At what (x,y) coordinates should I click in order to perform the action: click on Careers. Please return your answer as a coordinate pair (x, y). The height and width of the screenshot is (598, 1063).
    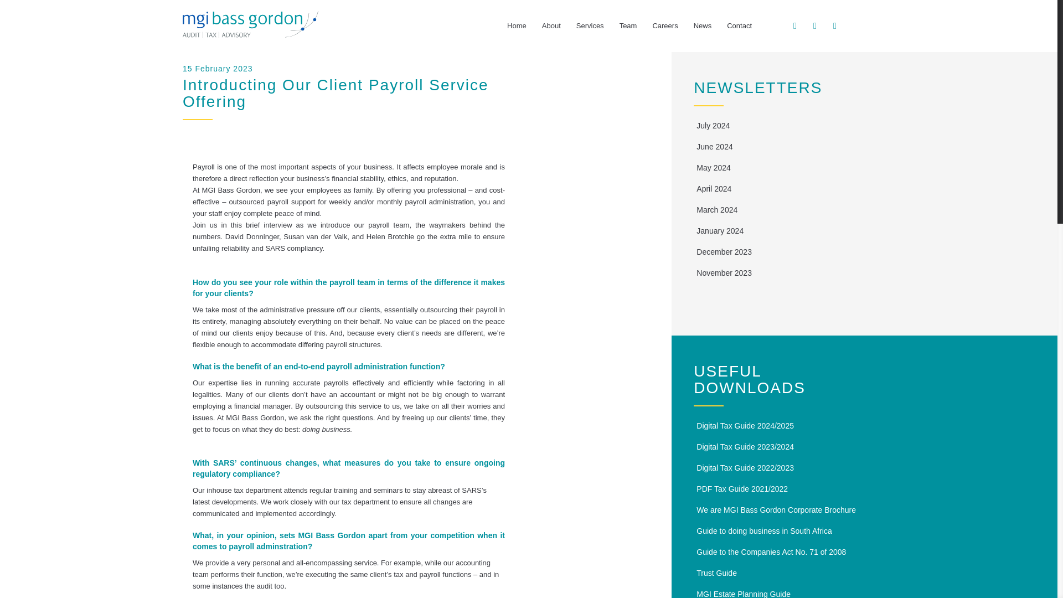
    Looking at the image, I should click on (664, 25).